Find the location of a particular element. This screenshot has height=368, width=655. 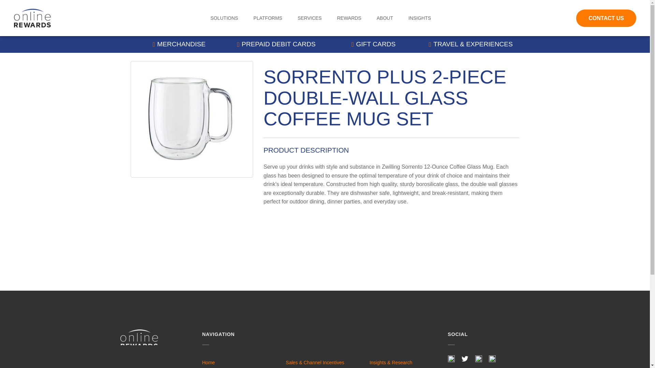

ABOUT is located at coordinates (385, 18).